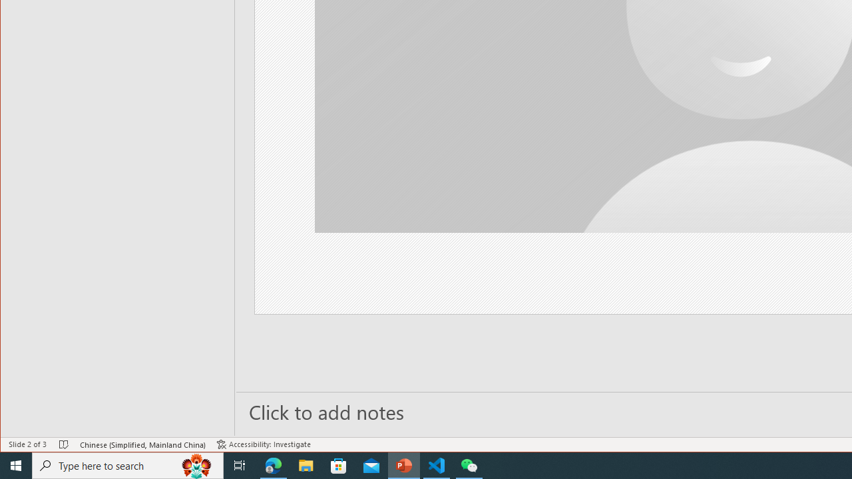 The width and height of the screenshot is (852, 479). I want to click on Start, so click(16, 466).